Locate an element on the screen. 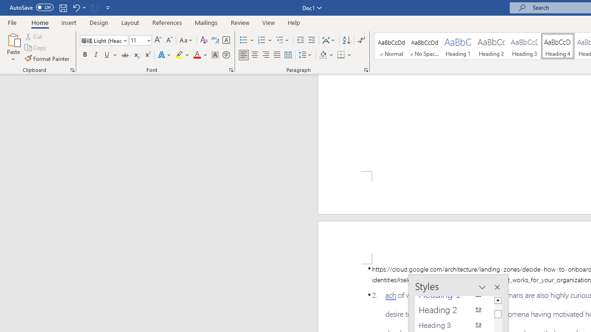 This screenshot has height=332, width=591. Help is located at coordinates (294, 22).